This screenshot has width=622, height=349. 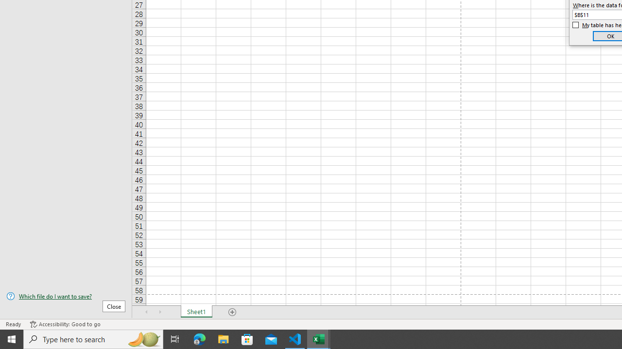 I want to click on Accessibility Checker Accessibility: Good to go, so click(x=65, y=324).